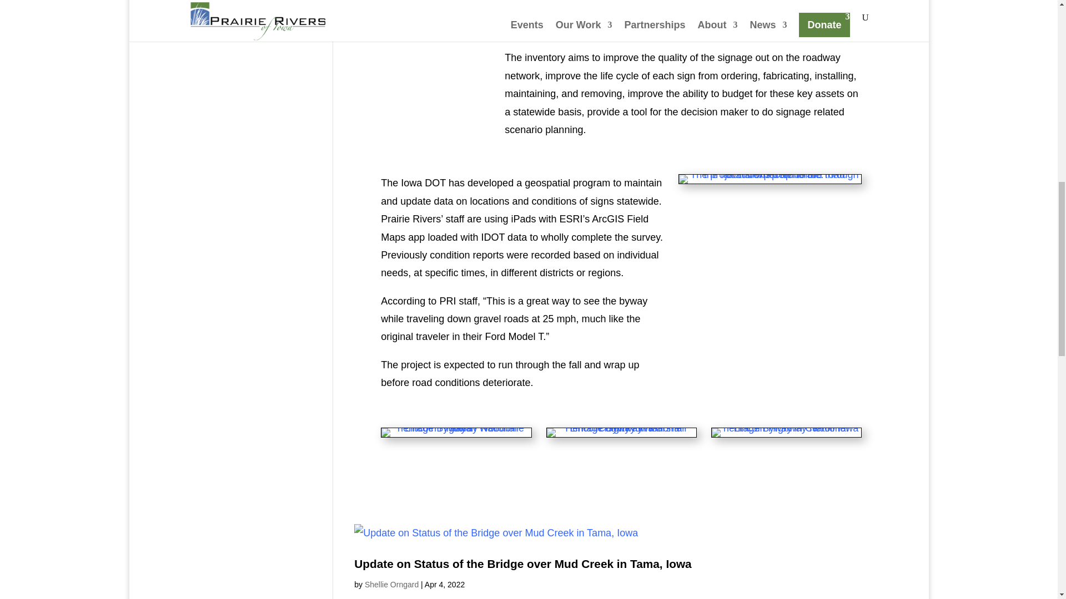 The image size is (1066, 599). What do you see at coordinates (391, 585) in the screenshot?
I see `Shellie Orngard` at bounding box center [391, 585].